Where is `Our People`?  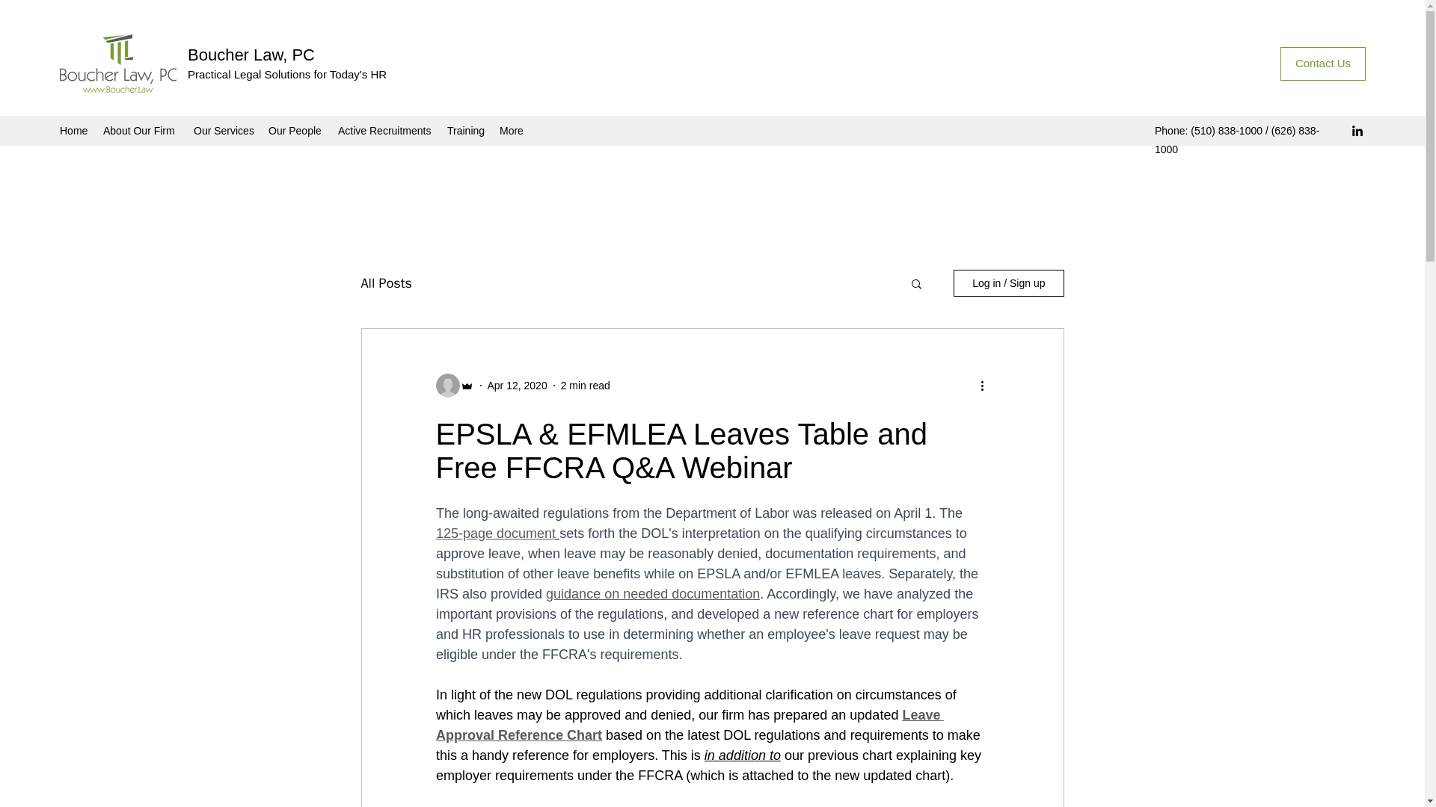 Our People is located at coordinates (295, 130).